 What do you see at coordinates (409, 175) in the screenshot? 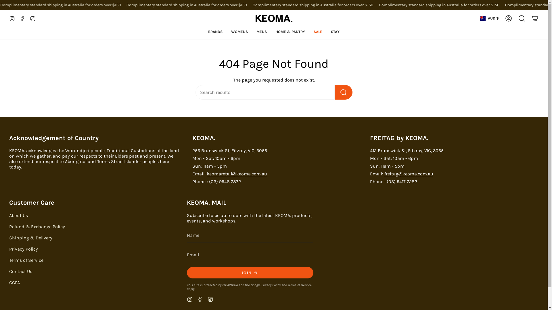
I see `freitag@keoma.com.au` at bounding box center [409, 175].